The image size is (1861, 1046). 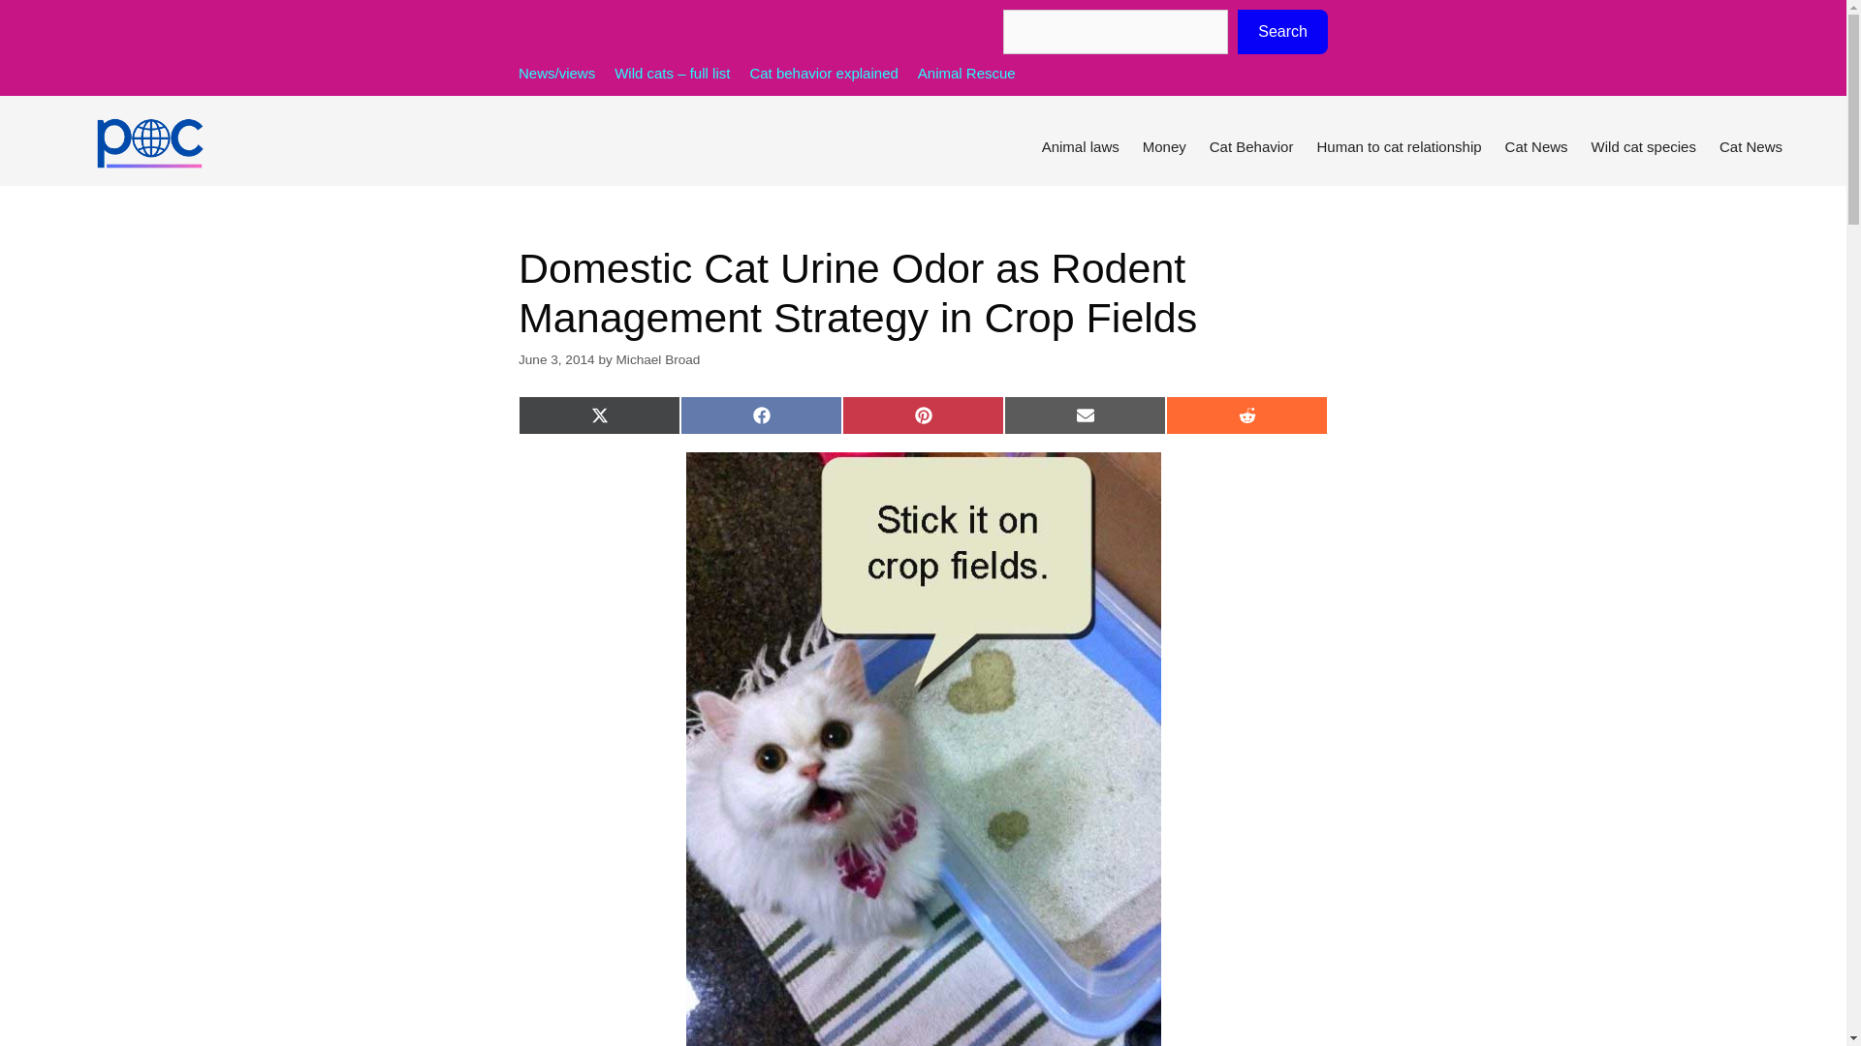 What do you see at coordinates (1165, 147) in the screenshot?
I see `Money` at bounding box center [1165, 147].